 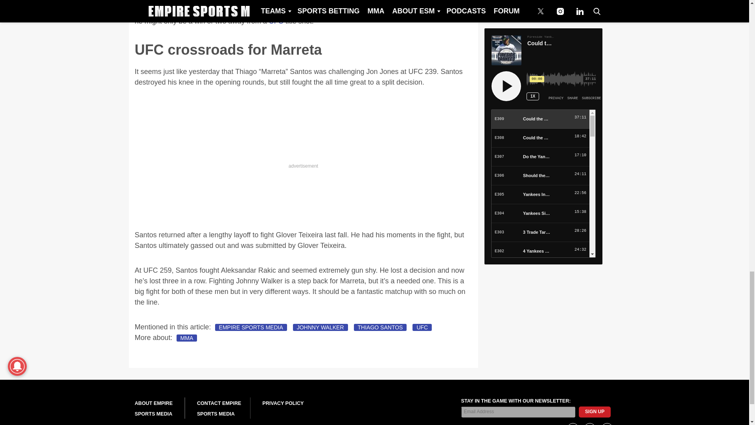 I want to click on UFC, so click(x=276, y=21).